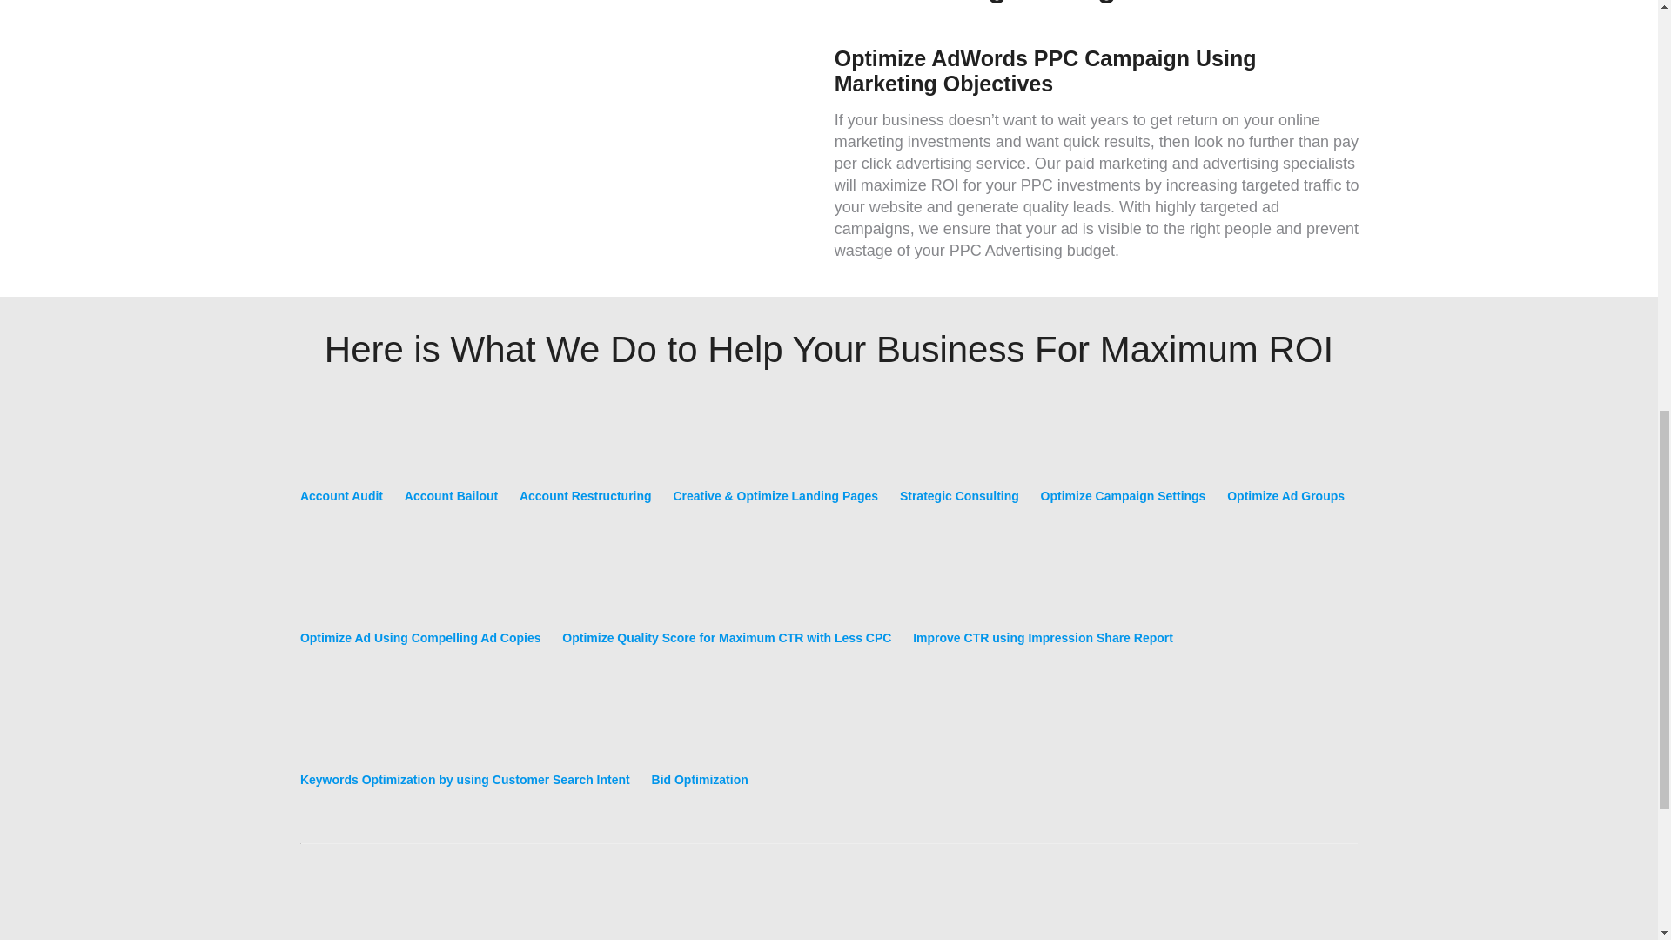 The height and width of the screenshot is (940, 1671). What do you see at coordinates (334, 909) in the screenshot?
I see `Retargeting` at bounding box center [334, 909].